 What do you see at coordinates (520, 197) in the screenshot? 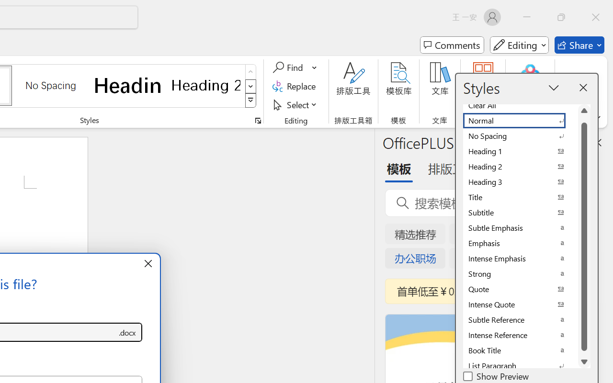
I see `Title` at bounding box center [520, 197].